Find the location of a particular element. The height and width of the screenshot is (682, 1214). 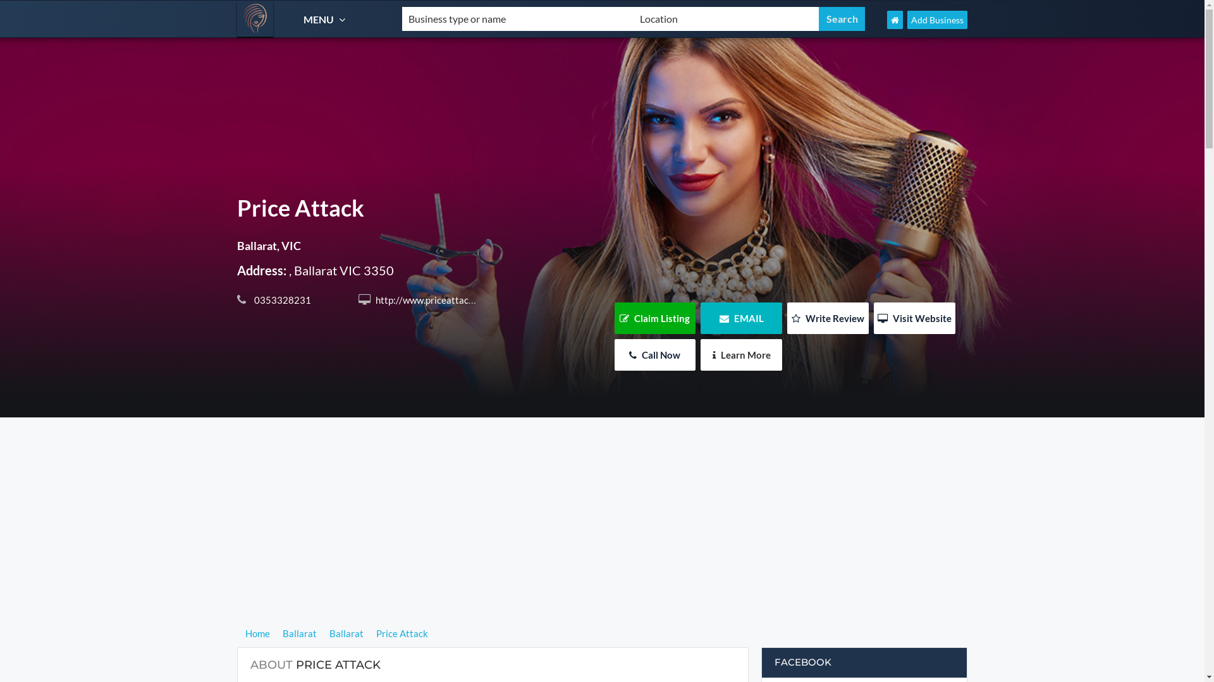

 Visit Website is located at coordinates (914, 318).